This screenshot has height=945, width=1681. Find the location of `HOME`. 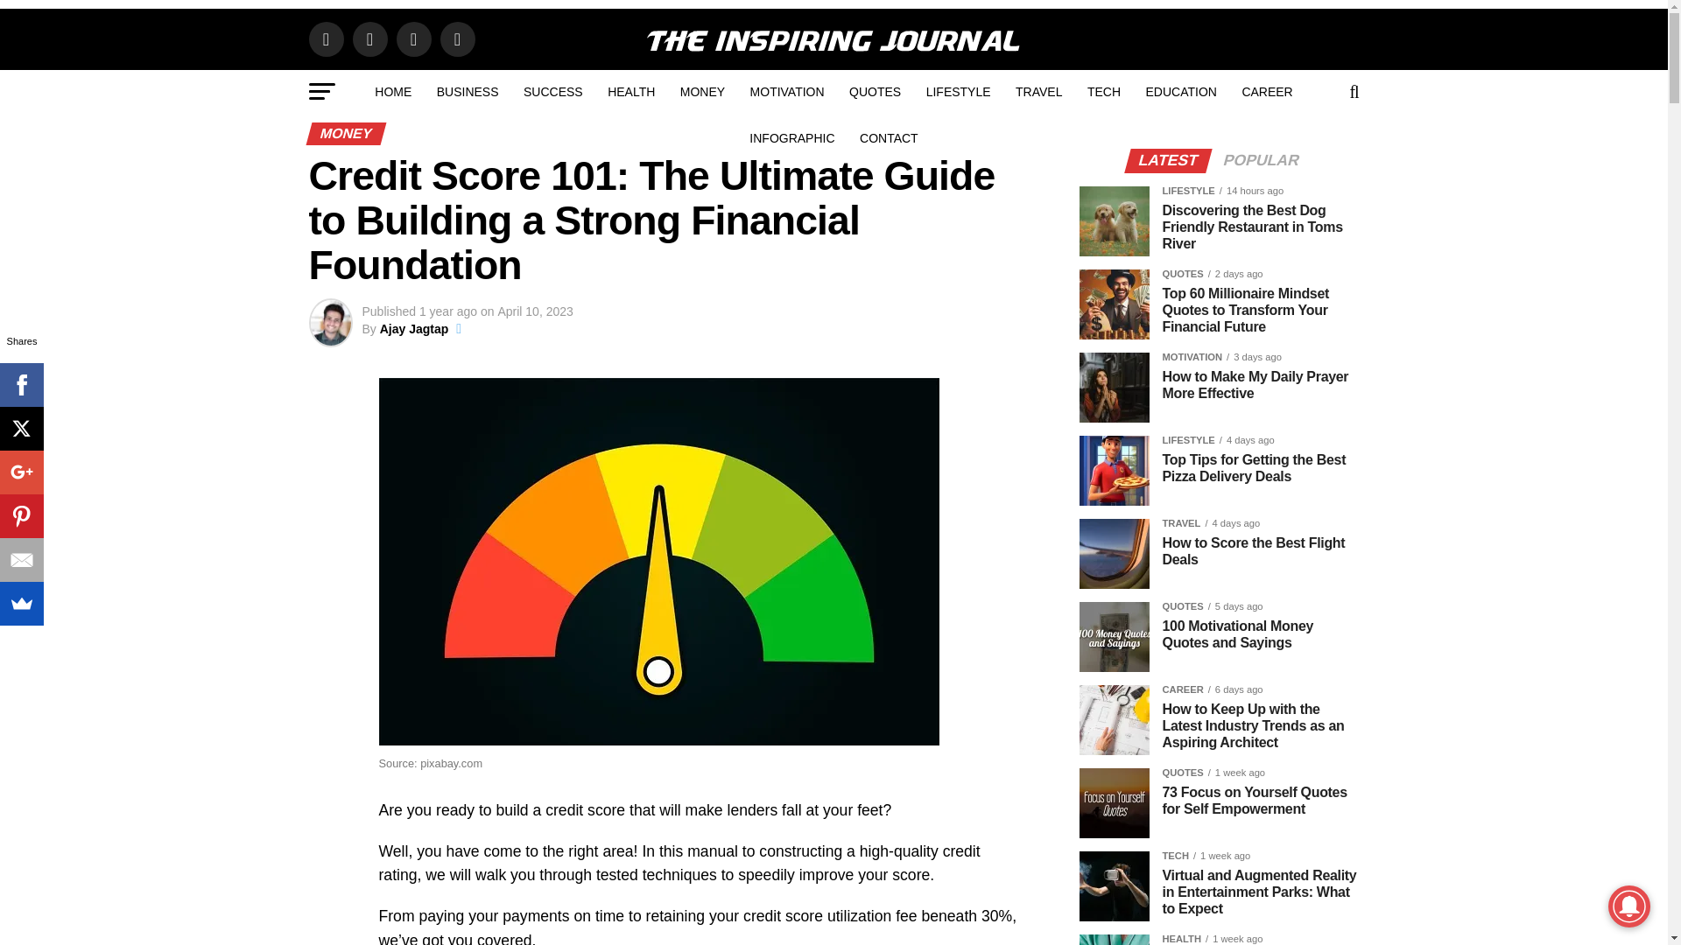

HOME is located at coordinates (392, 91).